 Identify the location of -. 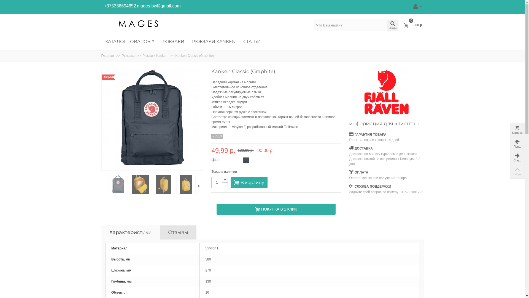
(225, 185).